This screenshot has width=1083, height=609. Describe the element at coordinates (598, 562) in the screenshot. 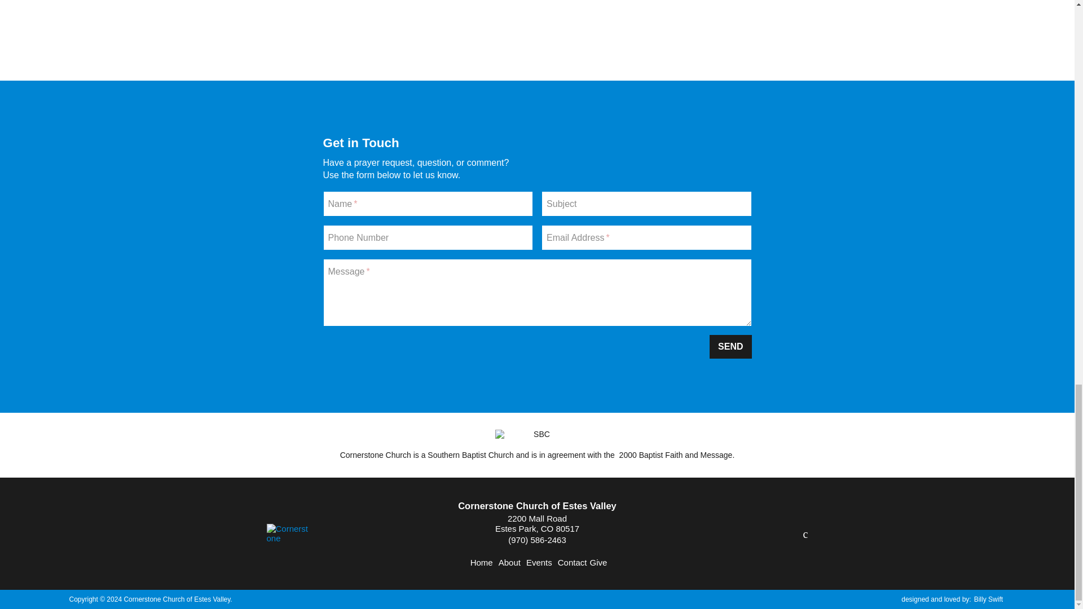

I see `Give` at that location.